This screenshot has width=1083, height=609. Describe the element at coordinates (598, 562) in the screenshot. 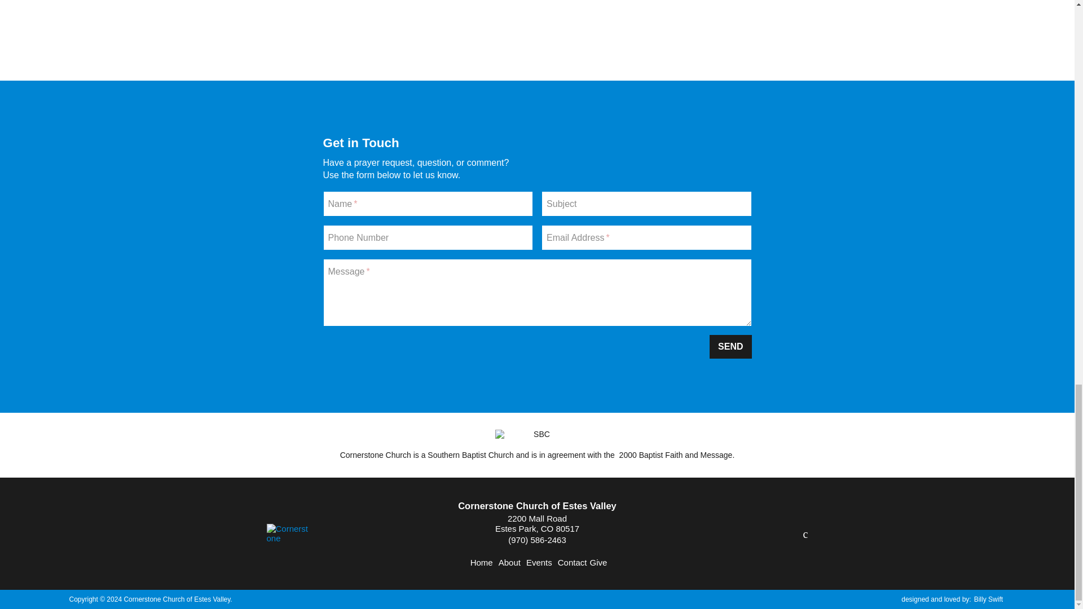

I see `Give` at that location.